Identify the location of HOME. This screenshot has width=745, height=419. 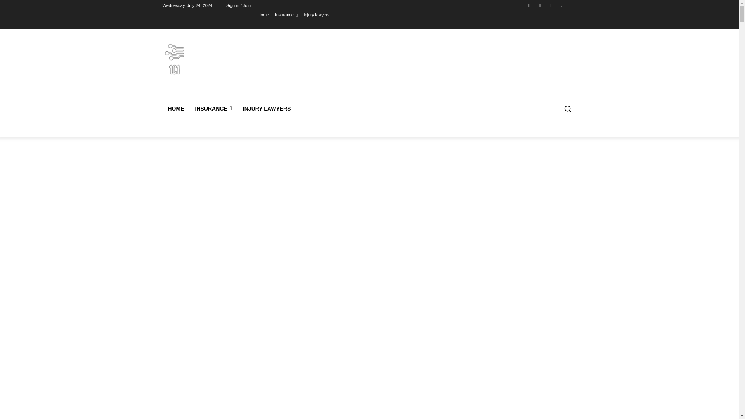
(175, 108).